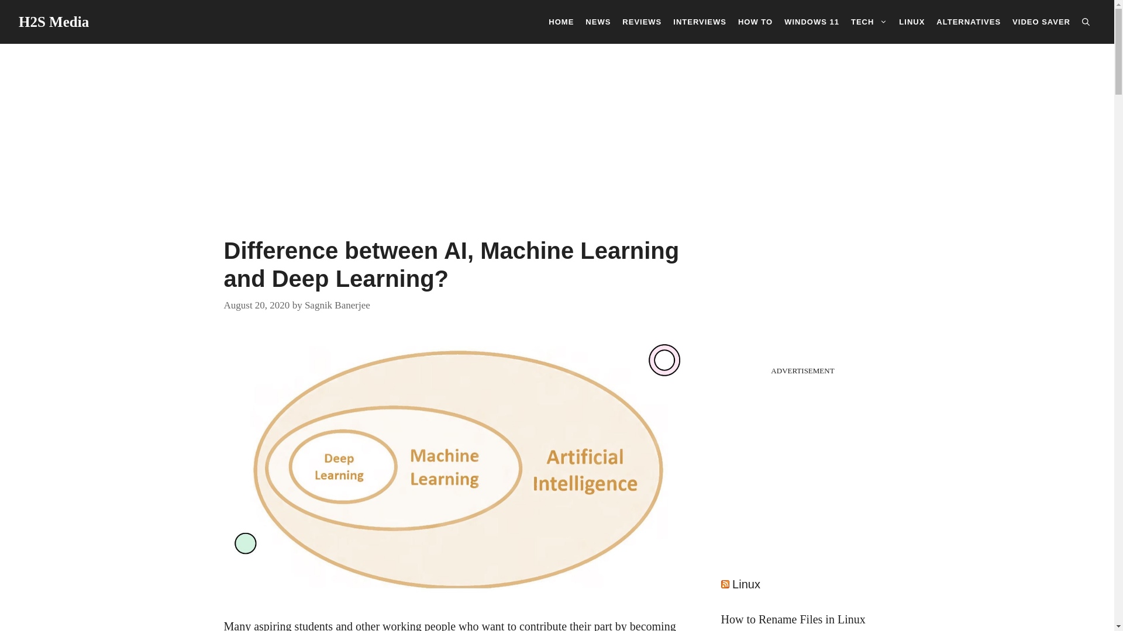  What do you see at coordinates (598, 21) in the screenshot?
I see `NEWS` at bounding box center [598, 21].